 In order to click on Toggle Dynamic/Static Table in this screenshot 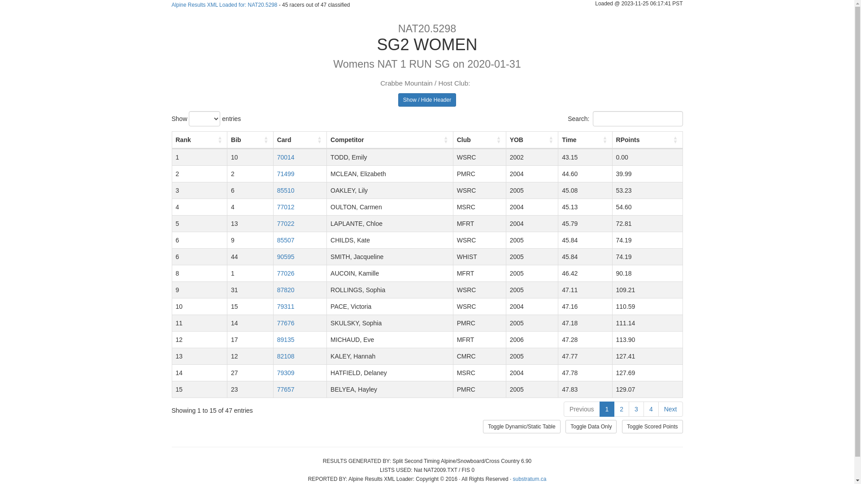, I will do `click(522, 427)`.